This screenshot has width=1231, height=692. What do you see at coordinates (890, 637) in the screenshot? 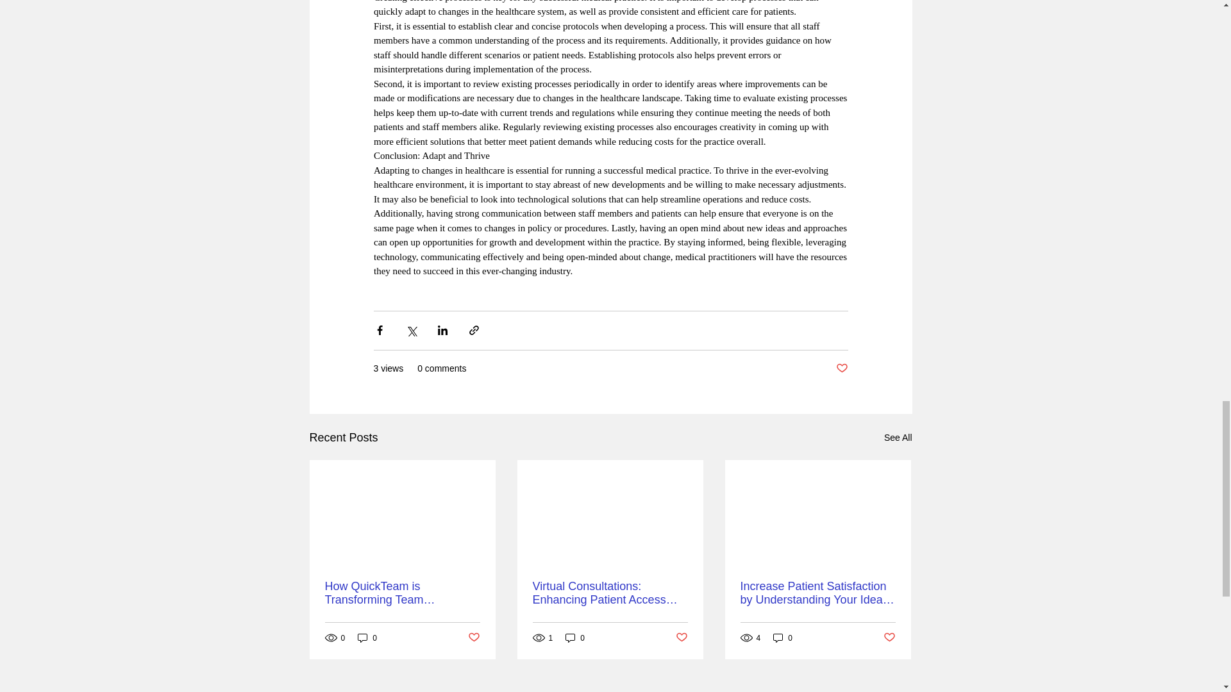
I see `Post not marked as liked` at bounding box center [890, 637].